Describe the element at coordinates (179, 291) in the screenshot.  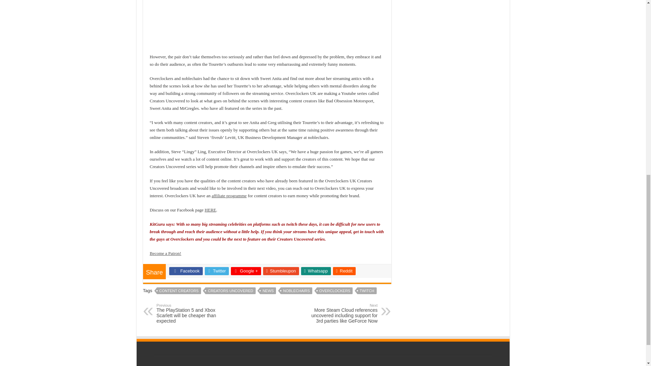
I see `CONTENT CREATORS` at that location.